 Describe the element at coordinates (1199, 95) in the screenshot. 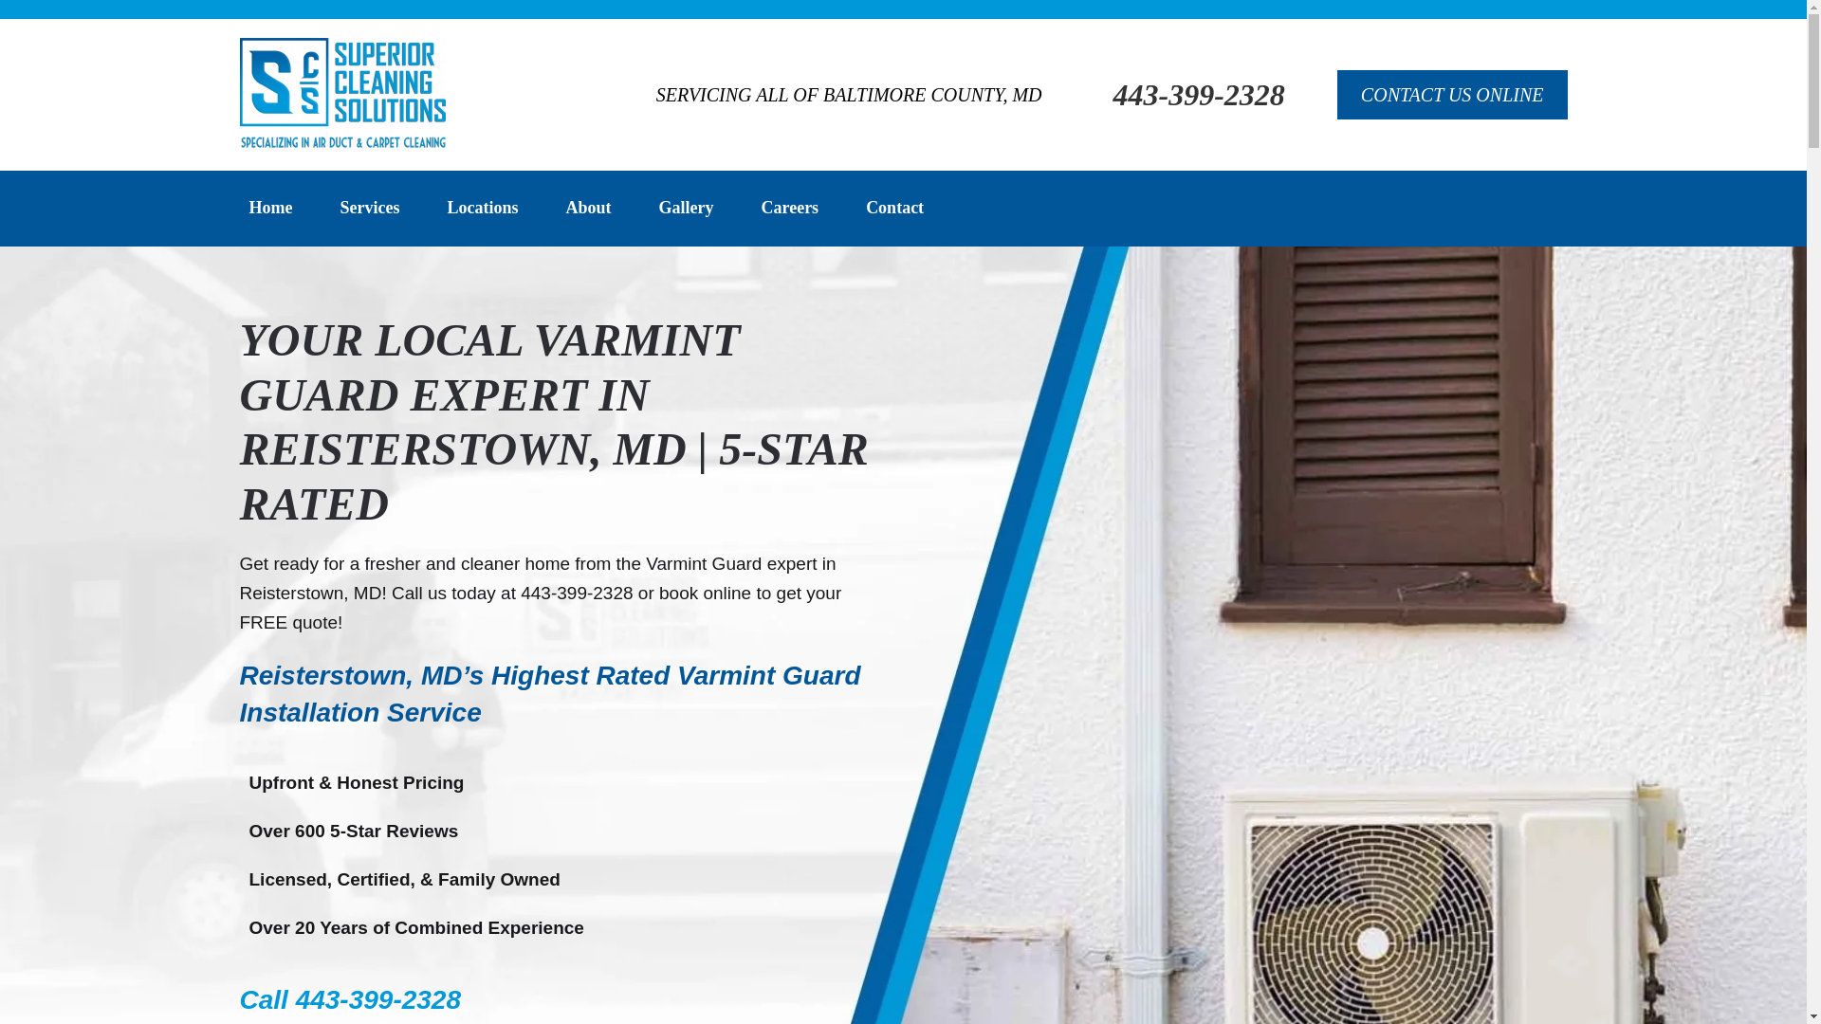

I see `443-399-2328` at that location.